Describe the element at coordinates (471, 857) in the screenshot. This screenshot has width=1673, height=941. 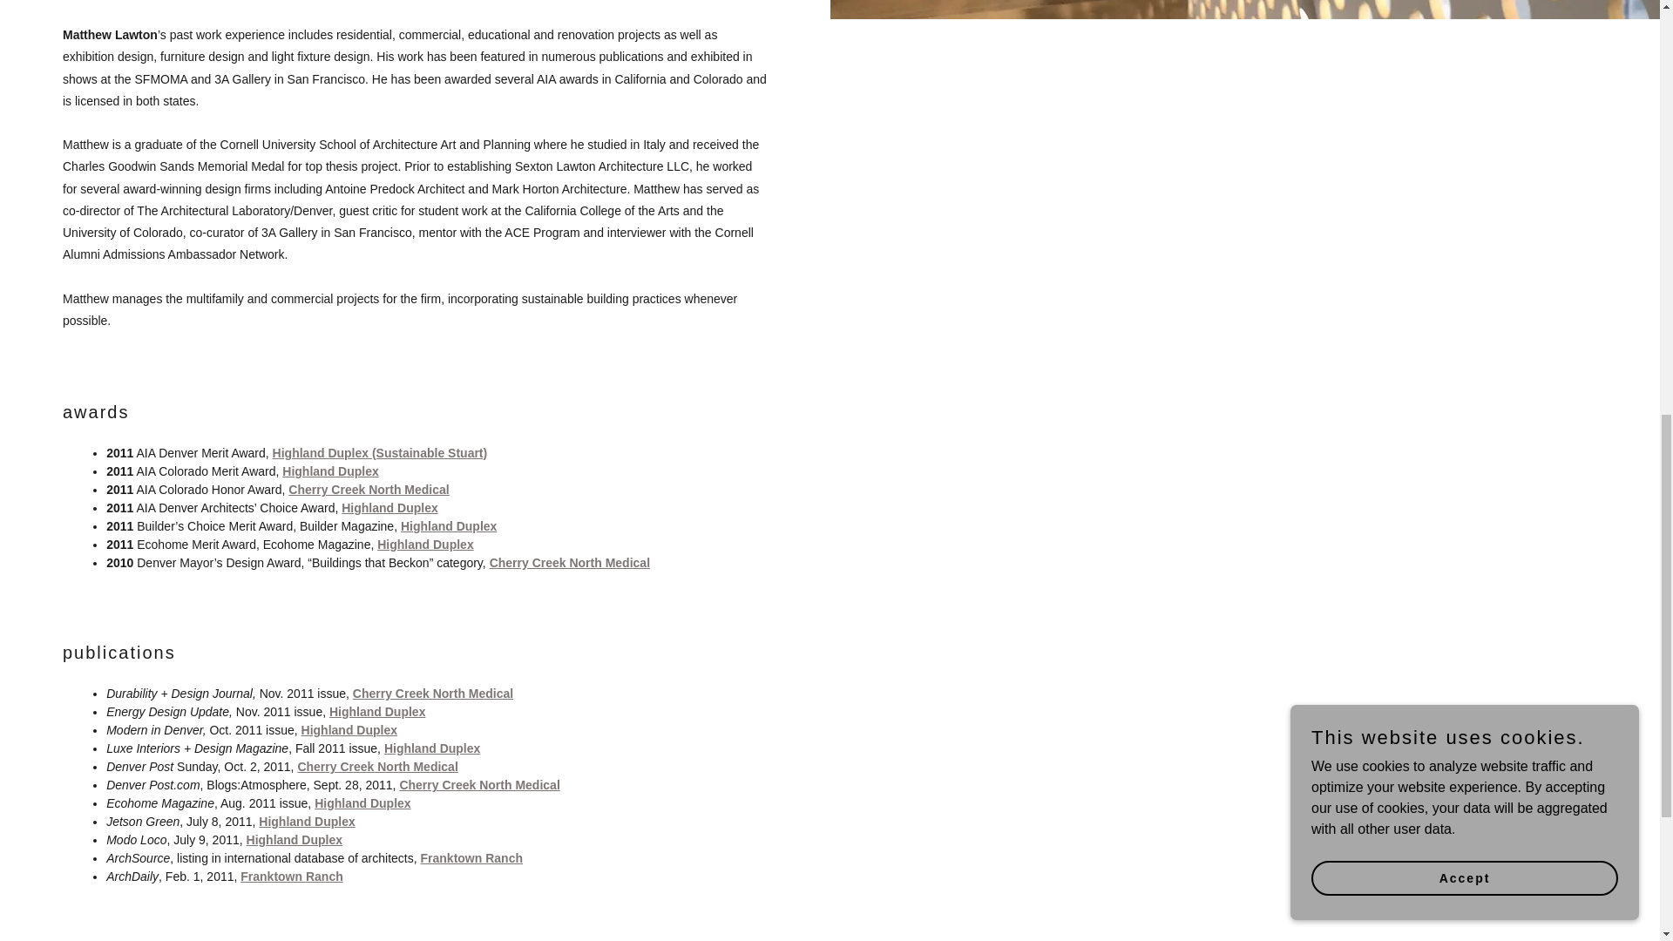
I see `Franktown Ranch` at that location.